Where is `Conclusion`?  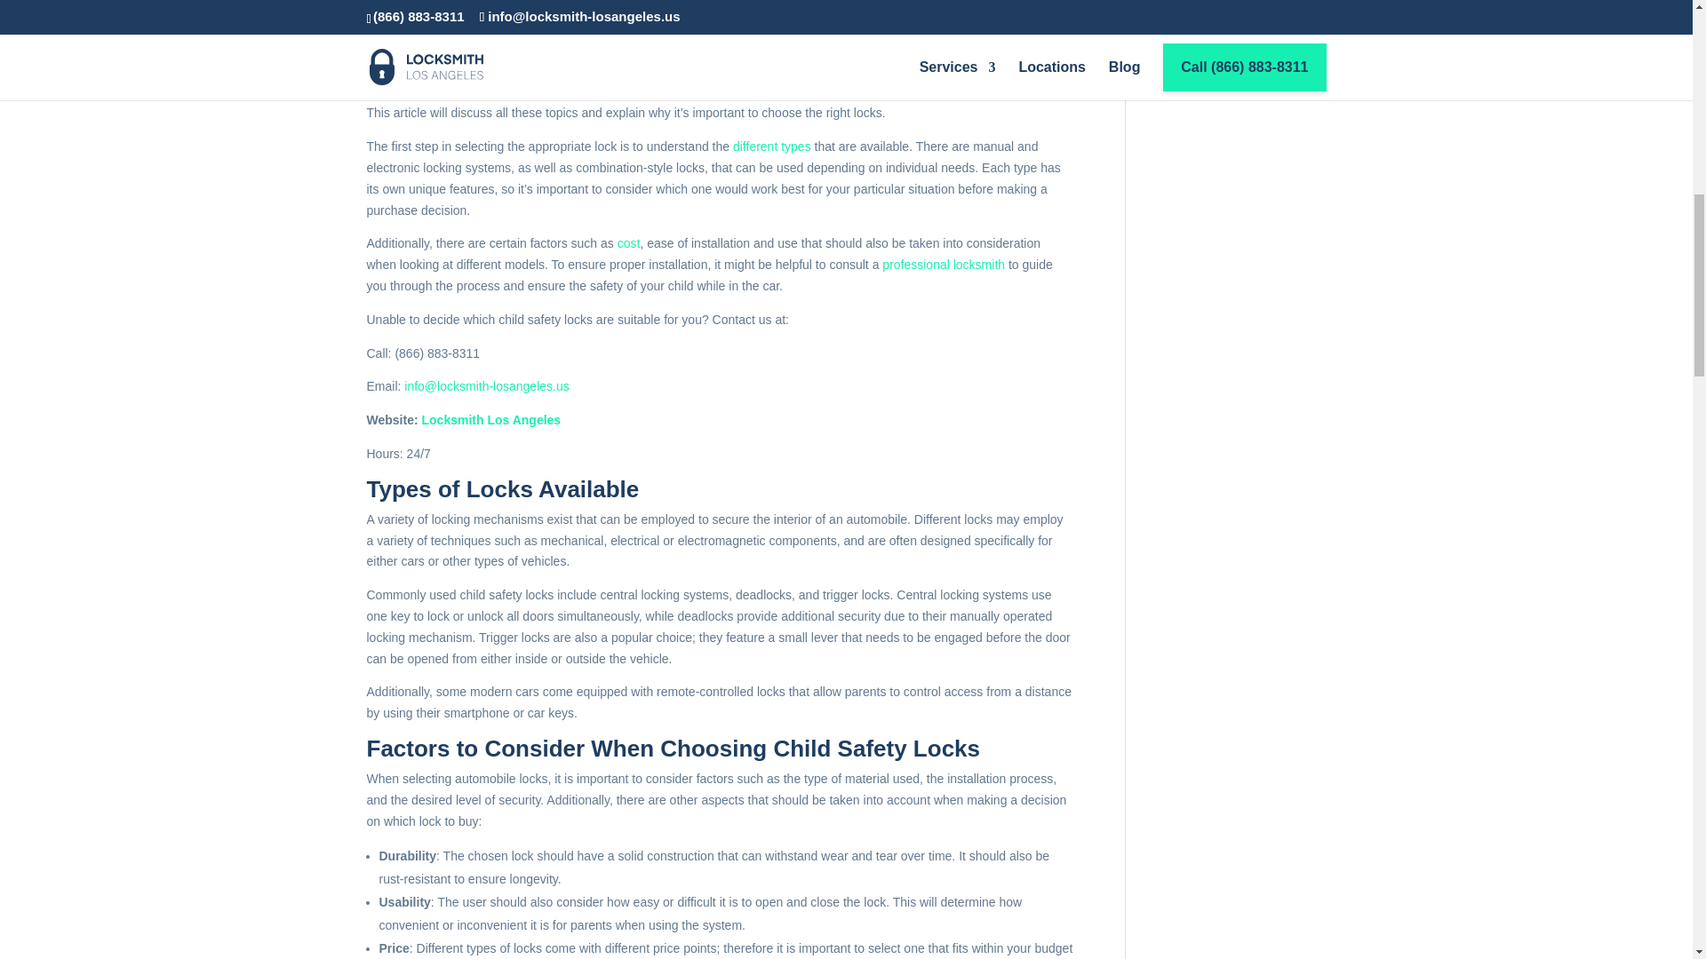
Conclusion is located at coordinates (412, 2).